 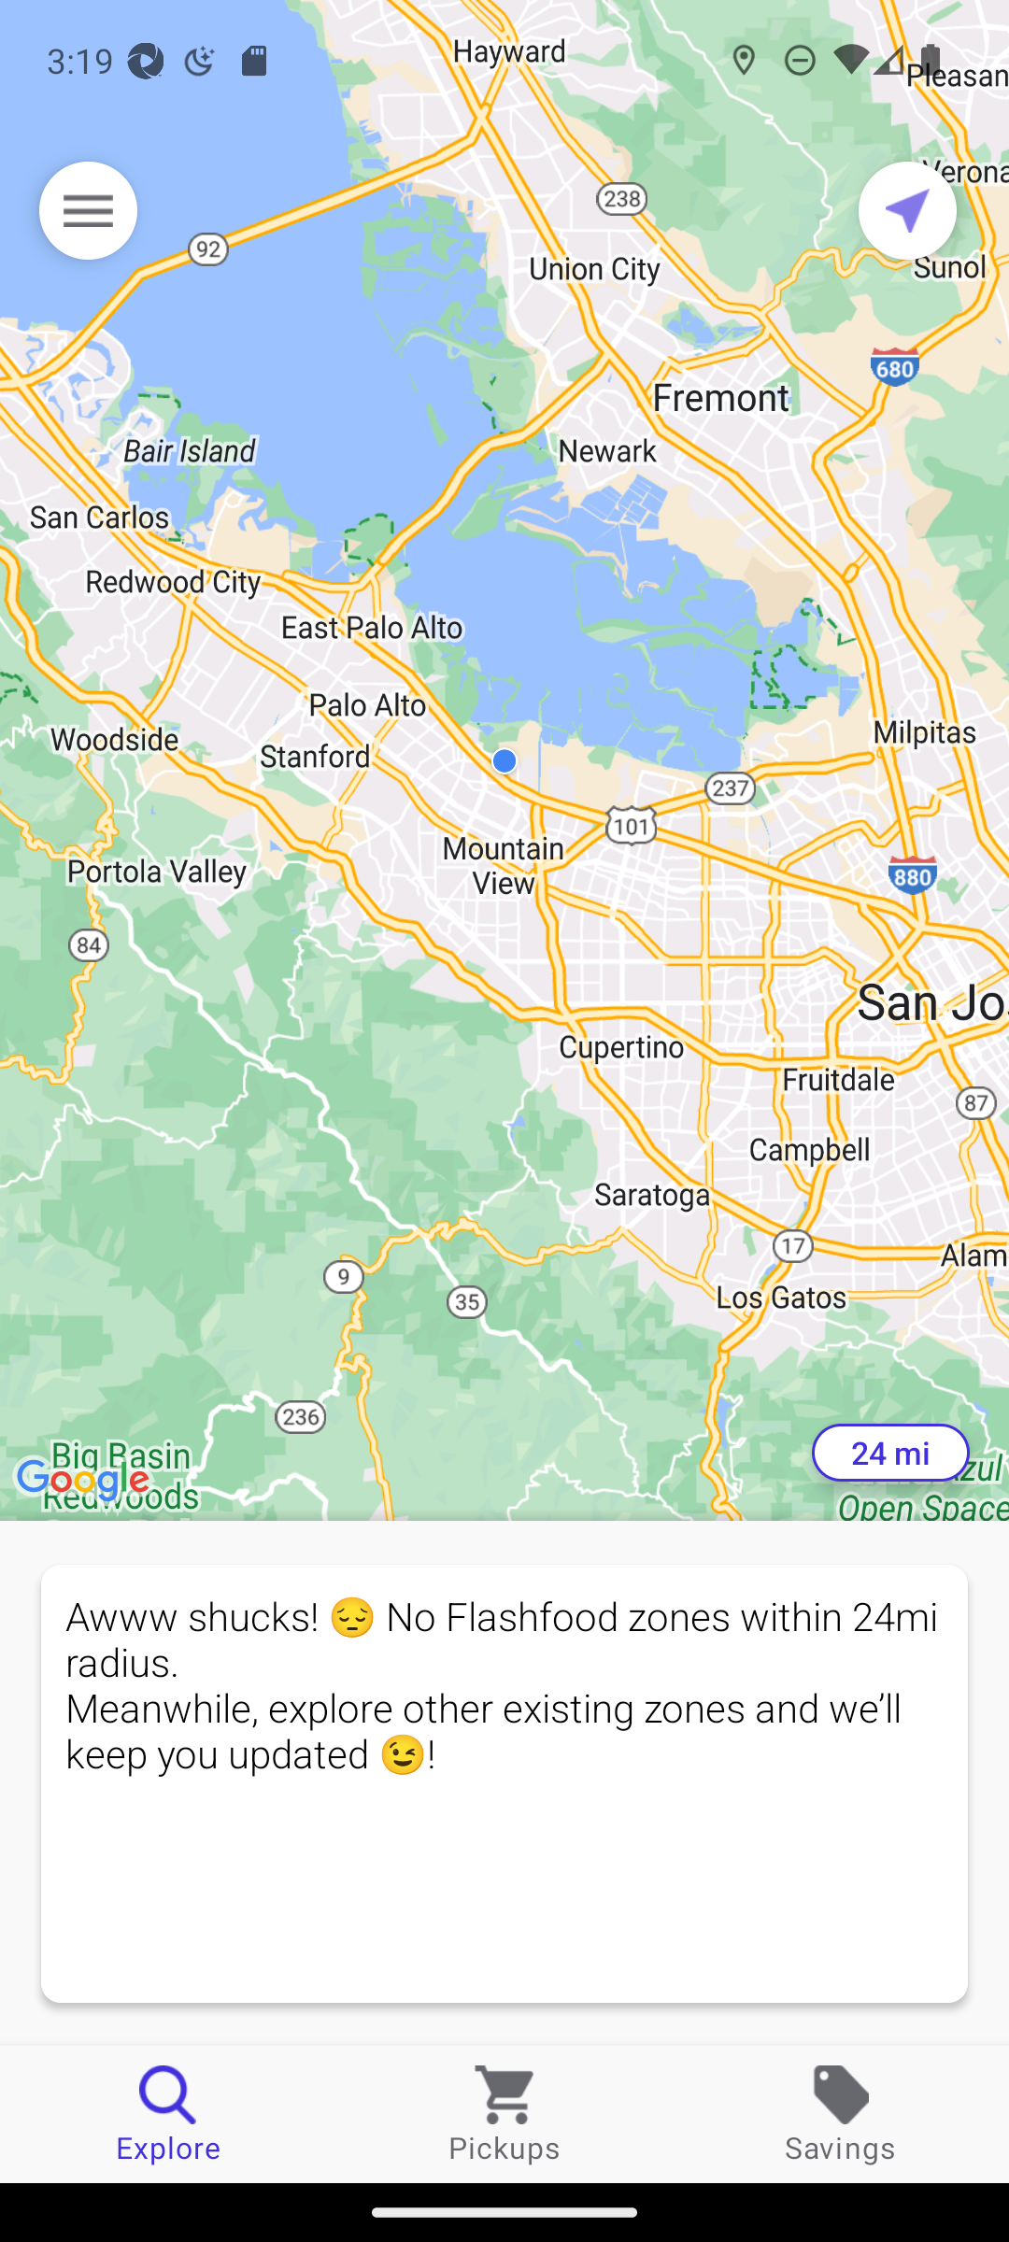 I want to click on 24 mi, so click(x=890, y=1453).